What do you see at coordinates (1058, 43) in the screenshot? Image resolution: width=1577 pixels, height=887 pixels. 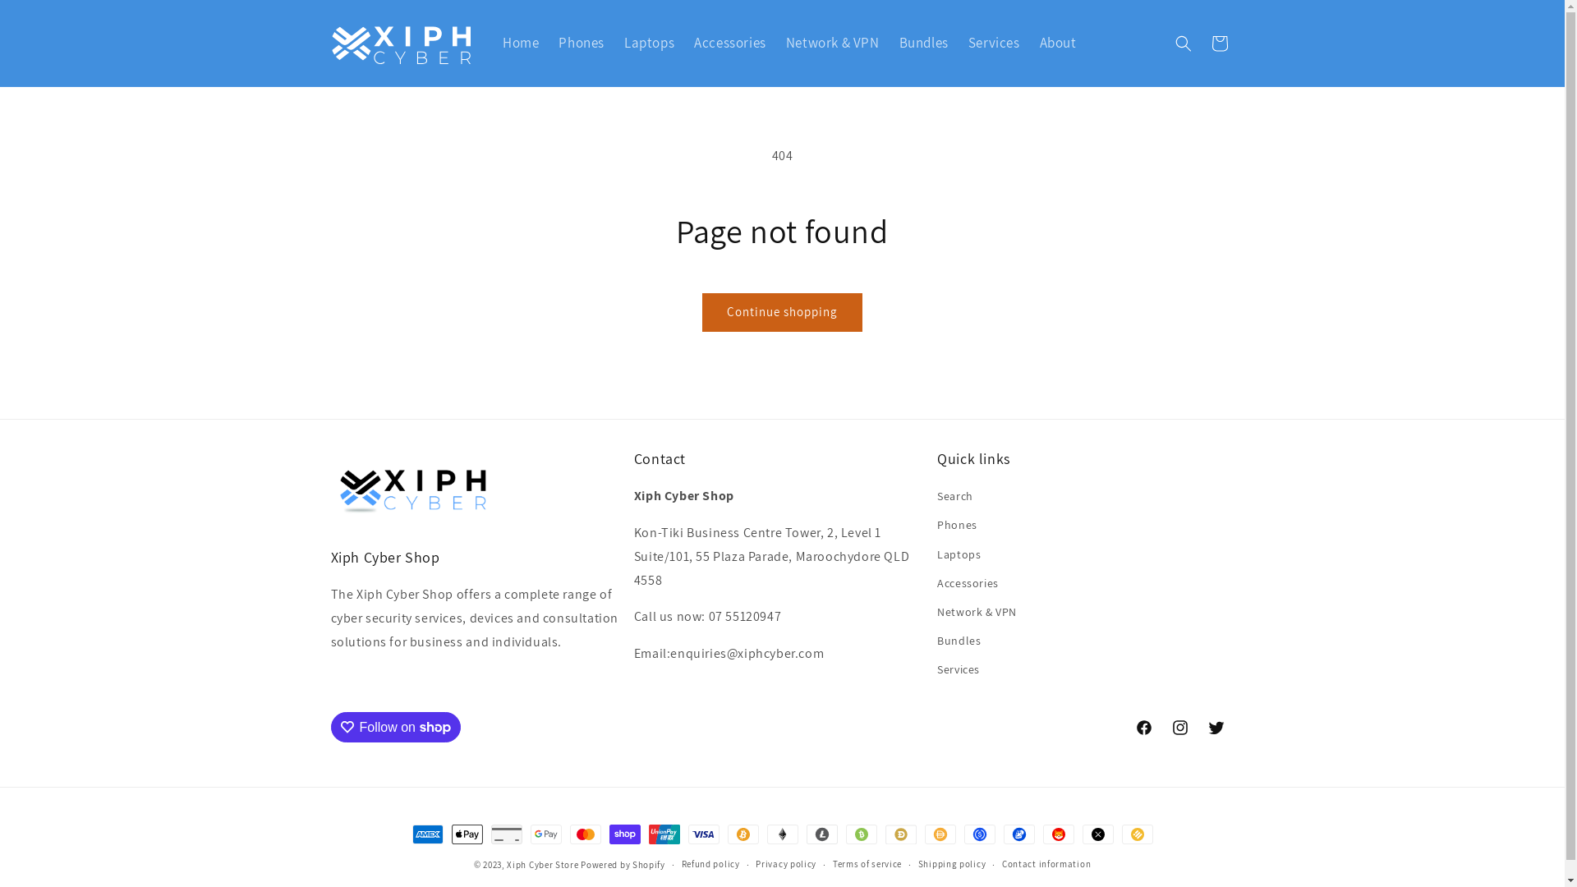 I see `About` at bounding box center [1058, 43].